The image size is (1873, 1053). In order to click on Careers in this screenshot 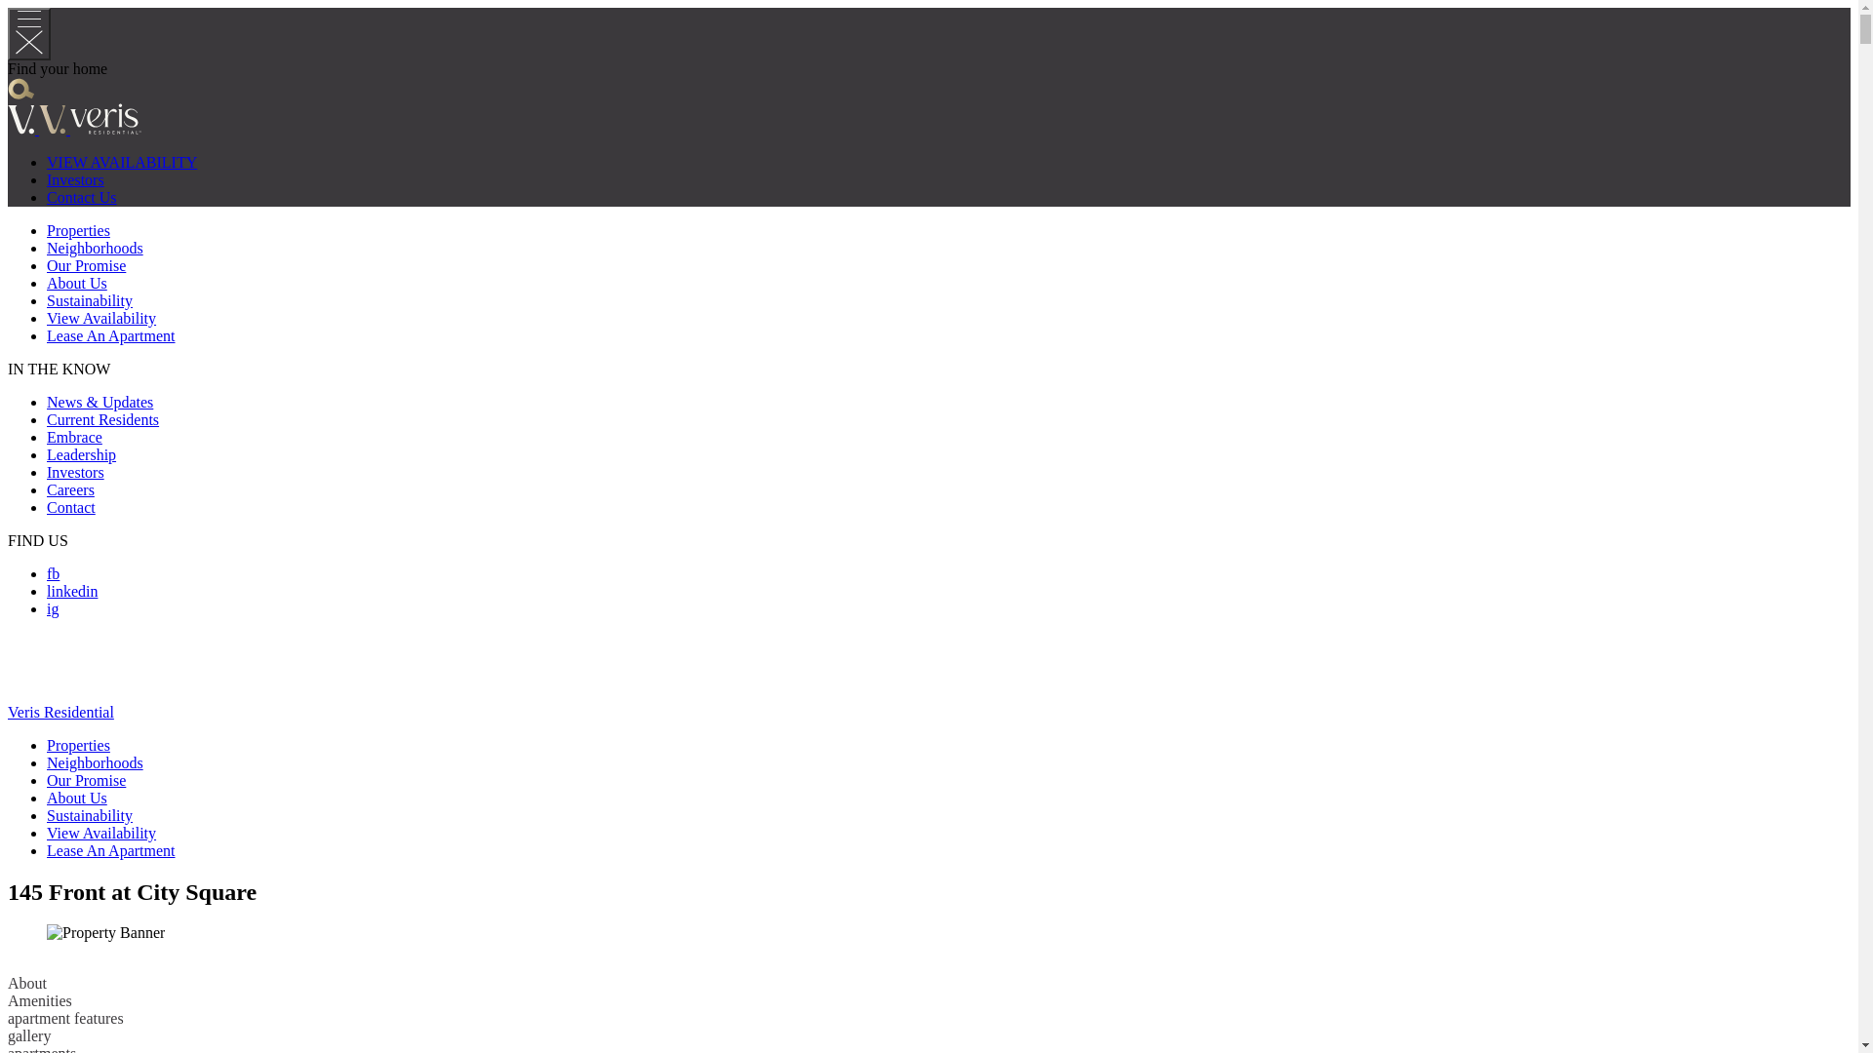, I will do `click(70, 489)`.